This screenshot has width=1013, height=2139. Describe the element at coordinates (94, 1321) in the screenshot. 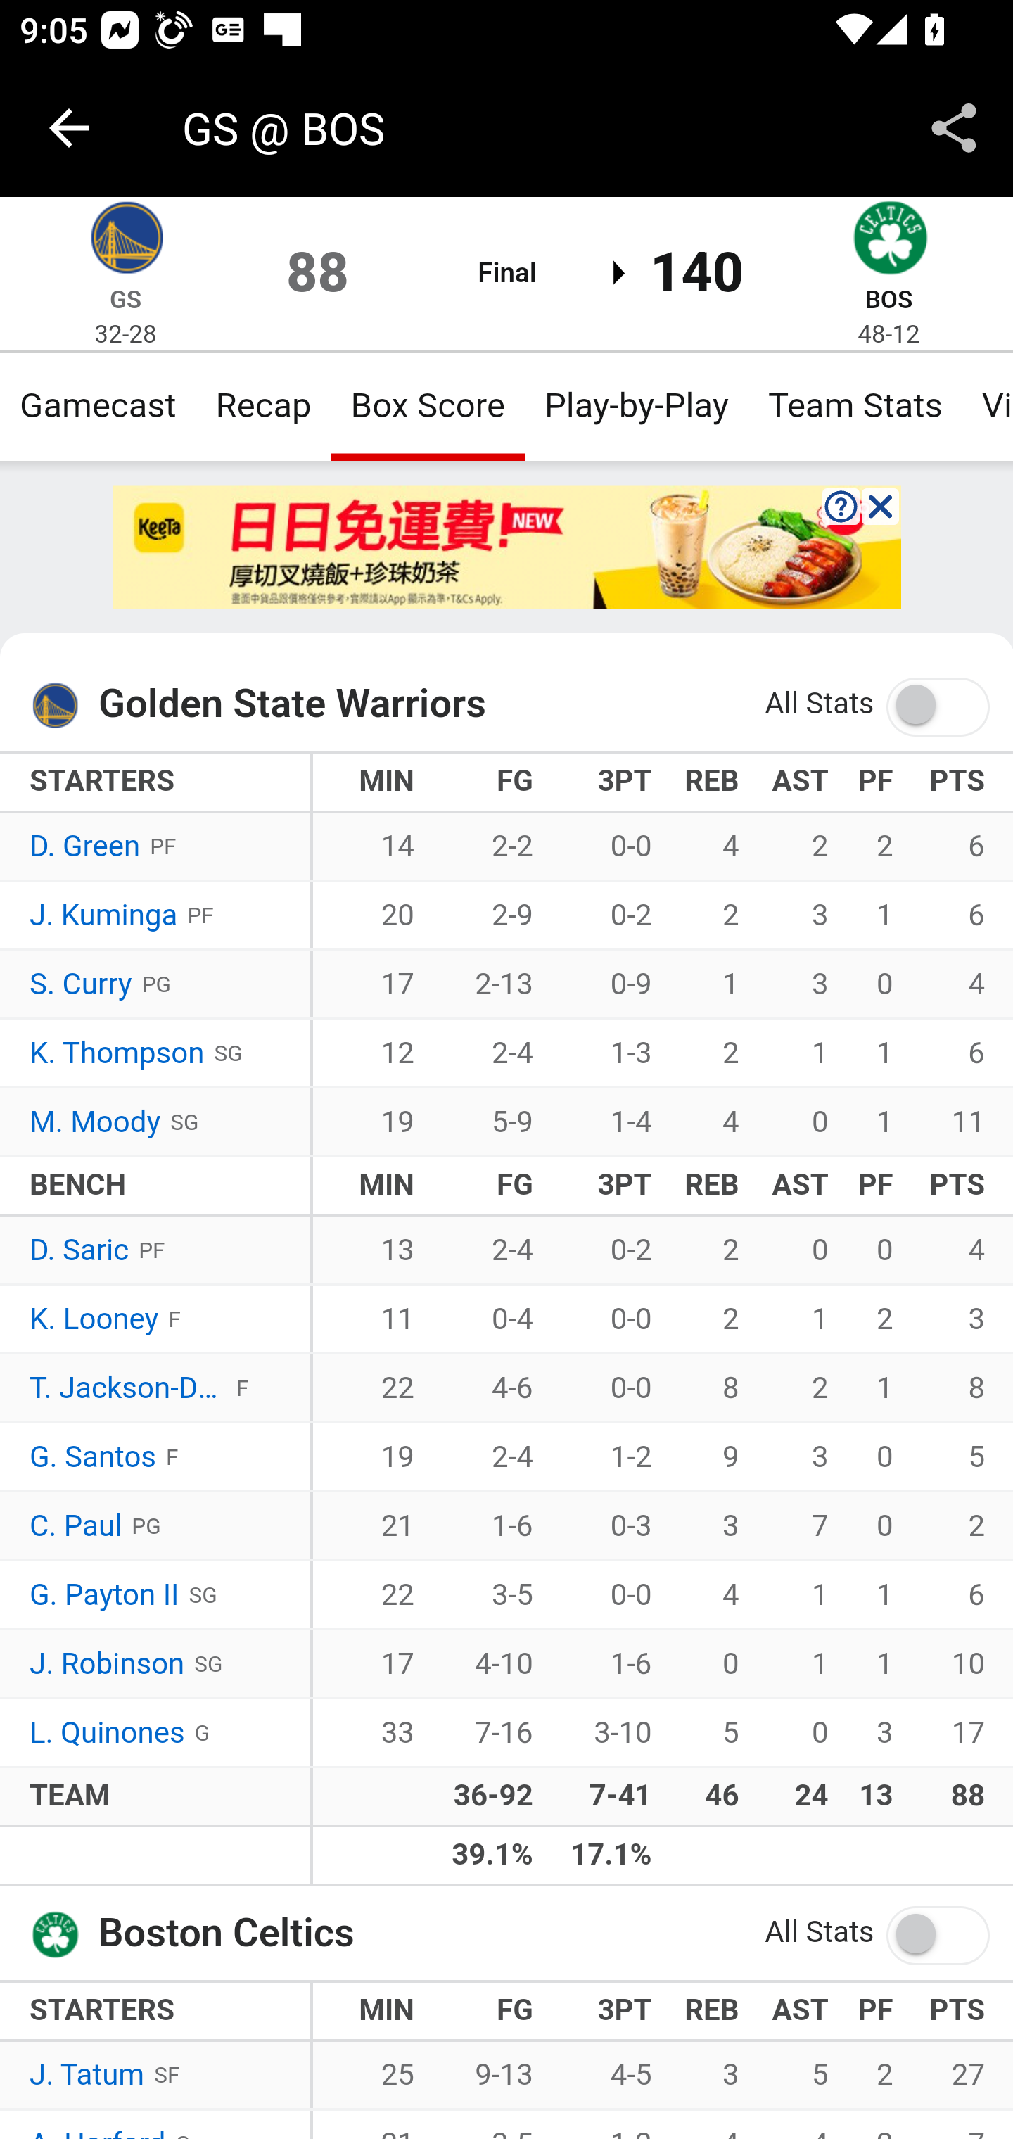

I see `K. Looney` at that location.